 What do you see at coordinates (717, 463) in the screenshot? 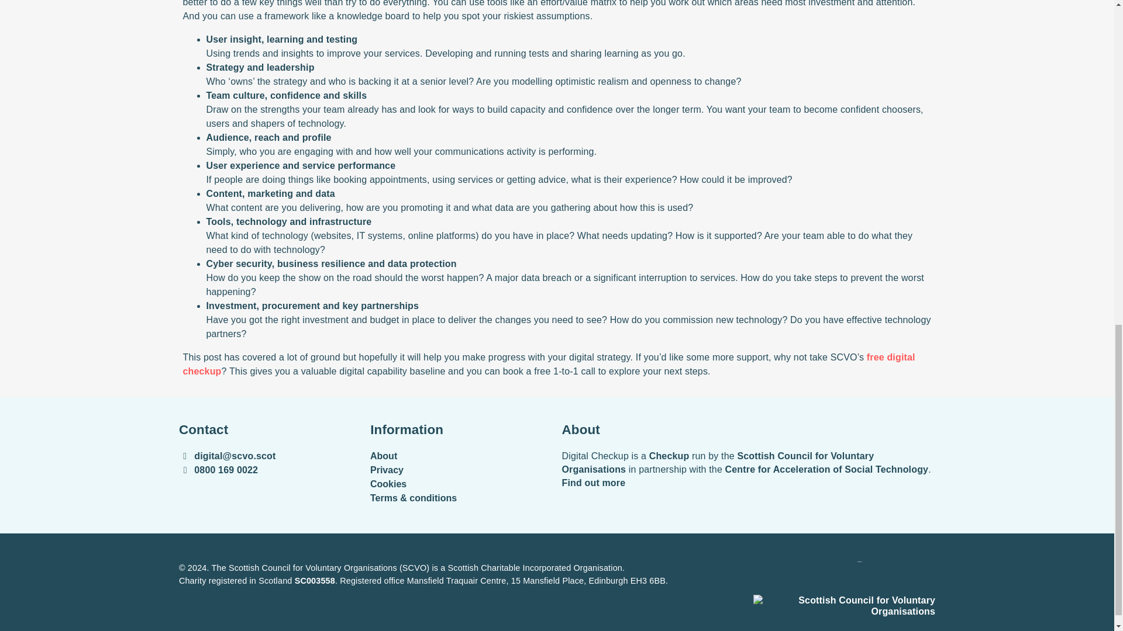
I see `Scottish Council for Voluntary Organisations` at bounding box center [717, 463].